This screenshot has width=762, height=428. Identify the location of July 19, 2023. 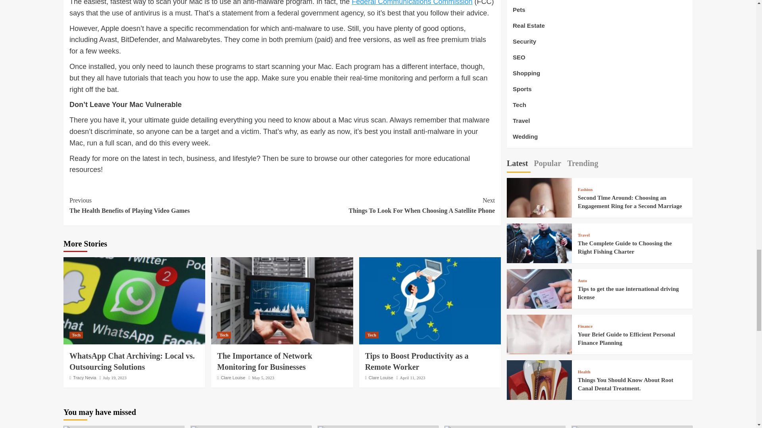
(114, 378).